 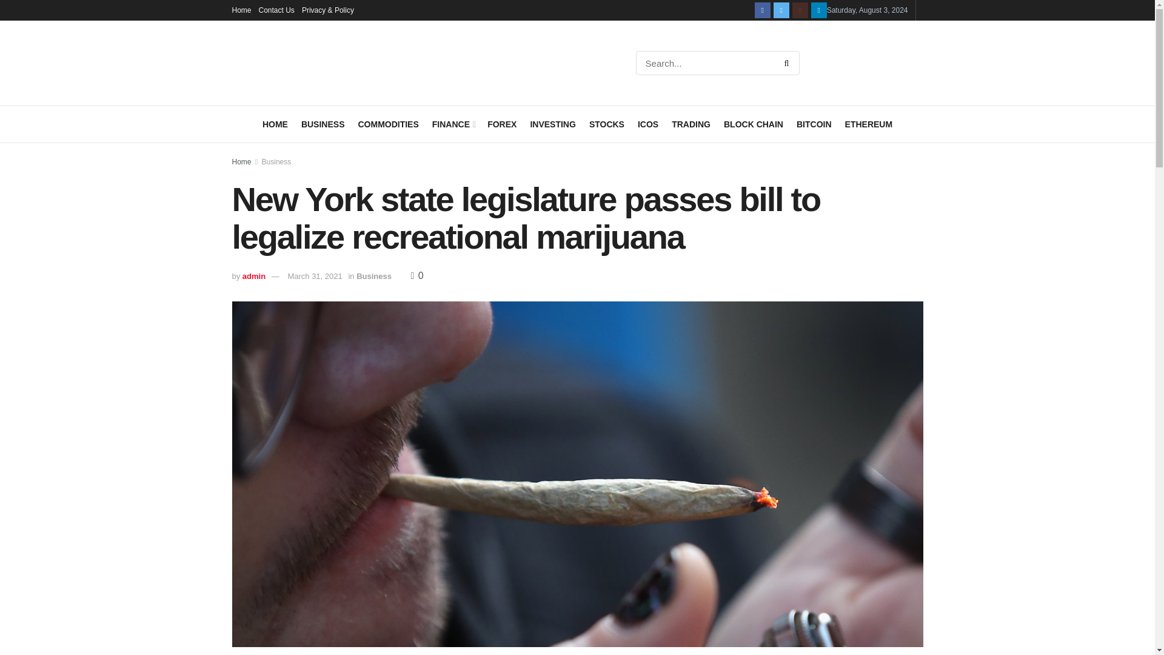 What do you see at coordinates (241, 10) in the screenshot?
I see `Home` at bounding box center [241, 10].